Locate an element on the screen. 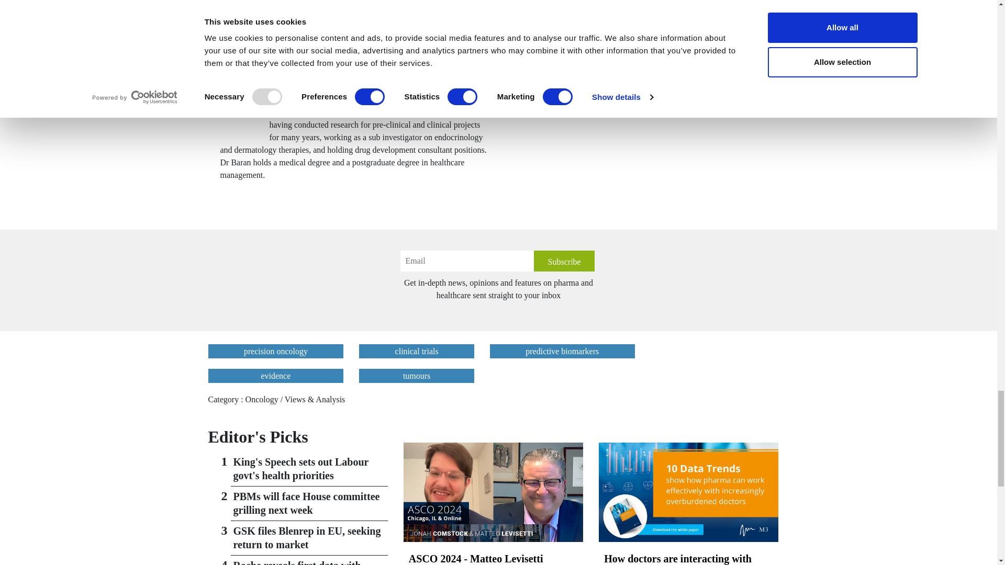 The width and height of the screenshot is (1005, 565). Subscribe is located at coordinates (564, 261).